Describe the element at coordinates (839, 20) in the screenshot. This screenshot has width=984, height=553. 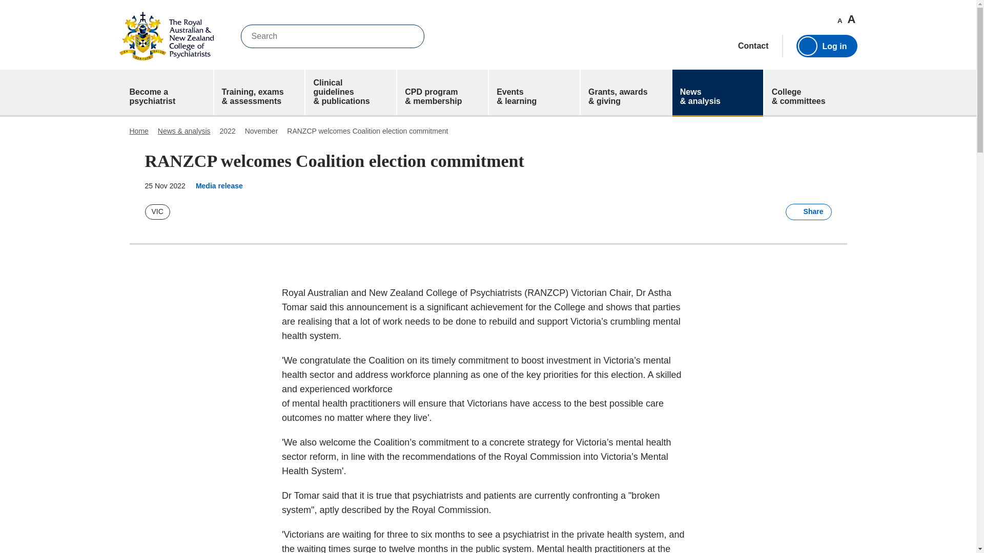
I see `A` at that location.